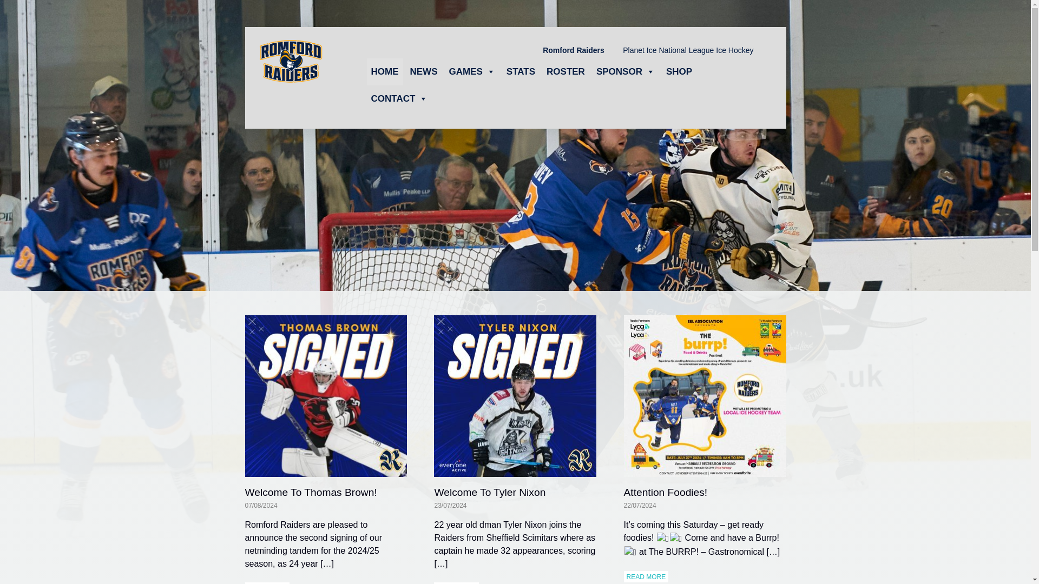  I want to click on READ MORE, so click(267, 583).